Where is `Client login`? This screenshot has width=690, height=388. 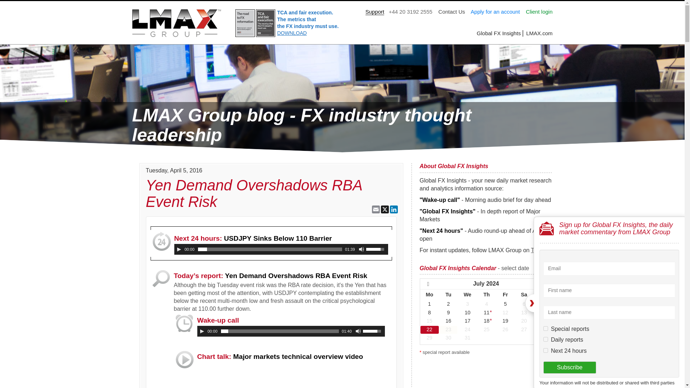 Client login is located at coordinates (539, 11).